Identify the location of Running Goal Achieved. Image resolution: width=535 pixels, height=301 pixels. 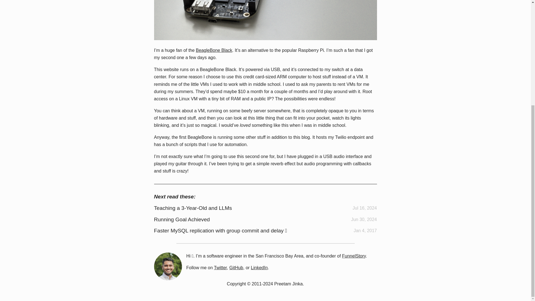
(182, 219).